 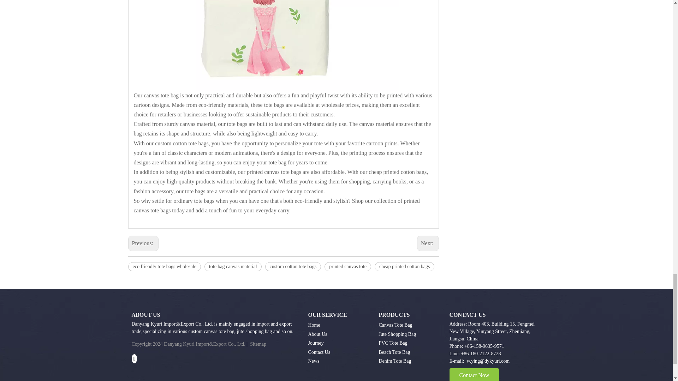 I want to click on printed canvas tote, so click(x=347, y=267).